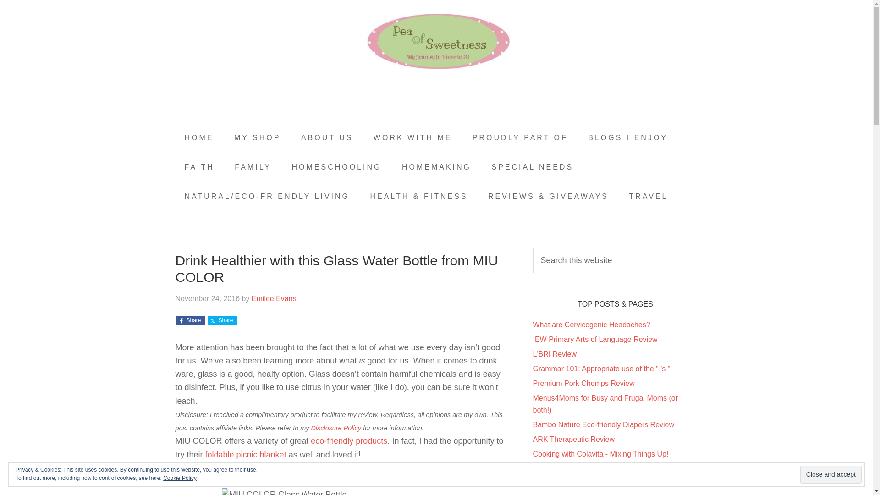 The height and width of the screenshot is (495, 880). Describe the element at coordinates (436, 41) in the screenshot. I see `Pea of Sweetness` at that location.